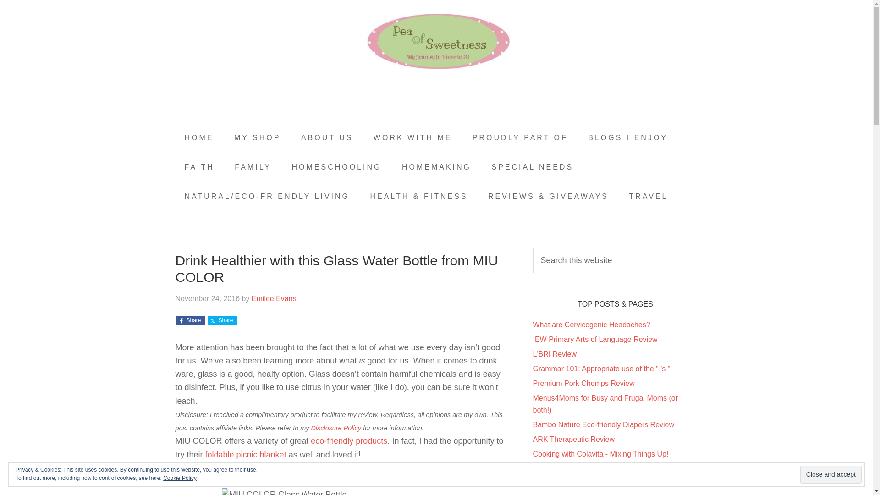 The height and width of the screenshot is (495, 880). Describe the element at coordinates (436, 41) in the screenshot. I see `Pea of Sweetness` at that location.